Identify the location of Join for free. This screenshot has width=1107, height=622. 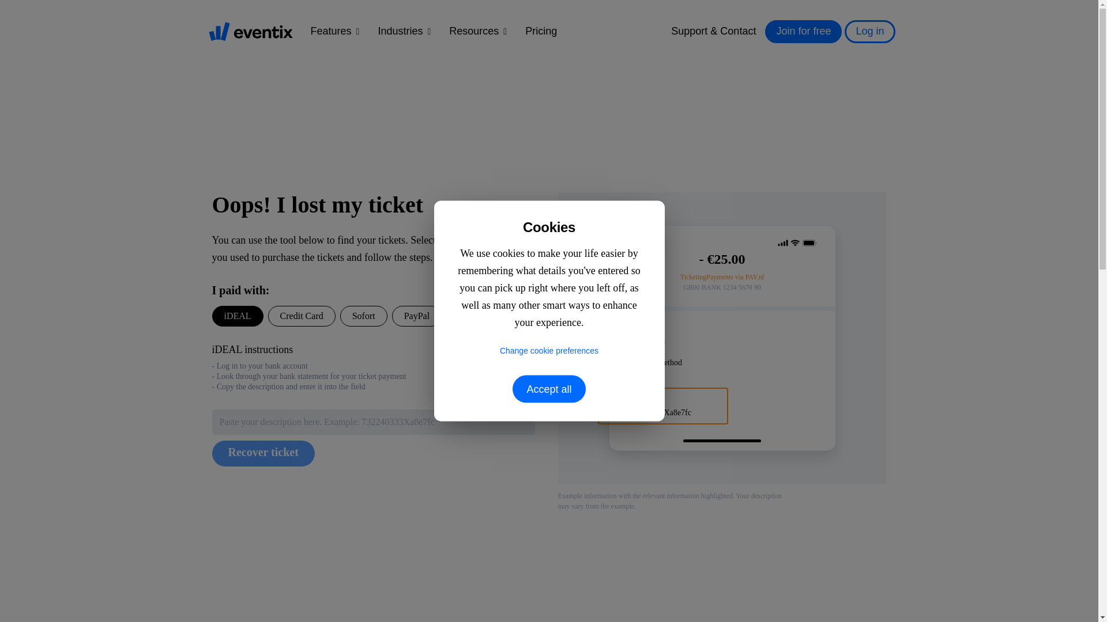
(803, 31).